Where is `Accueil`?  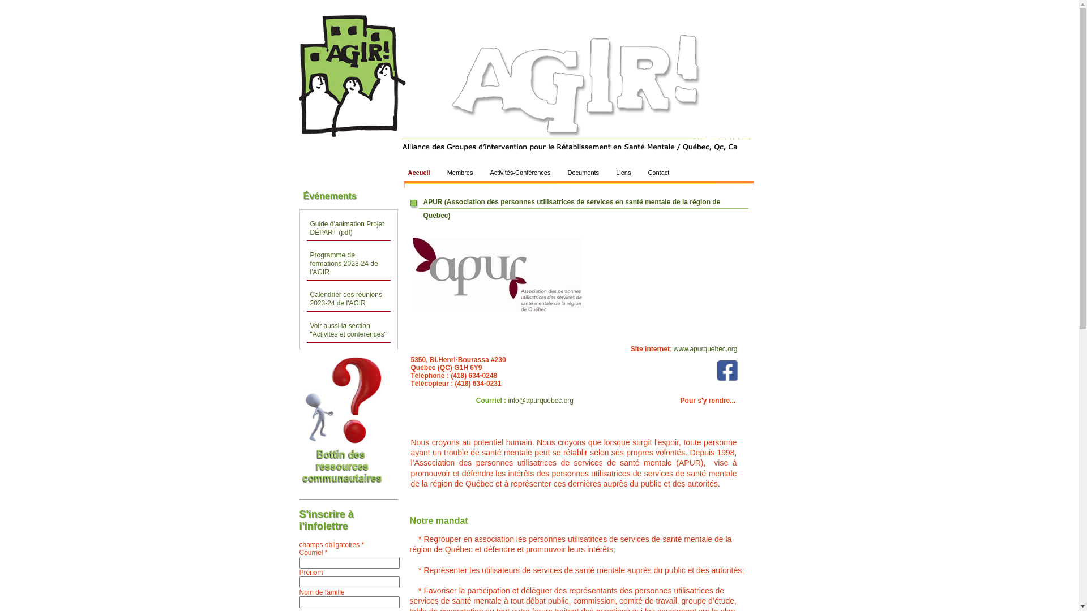
Accueil is located at coordinates (419, 173).